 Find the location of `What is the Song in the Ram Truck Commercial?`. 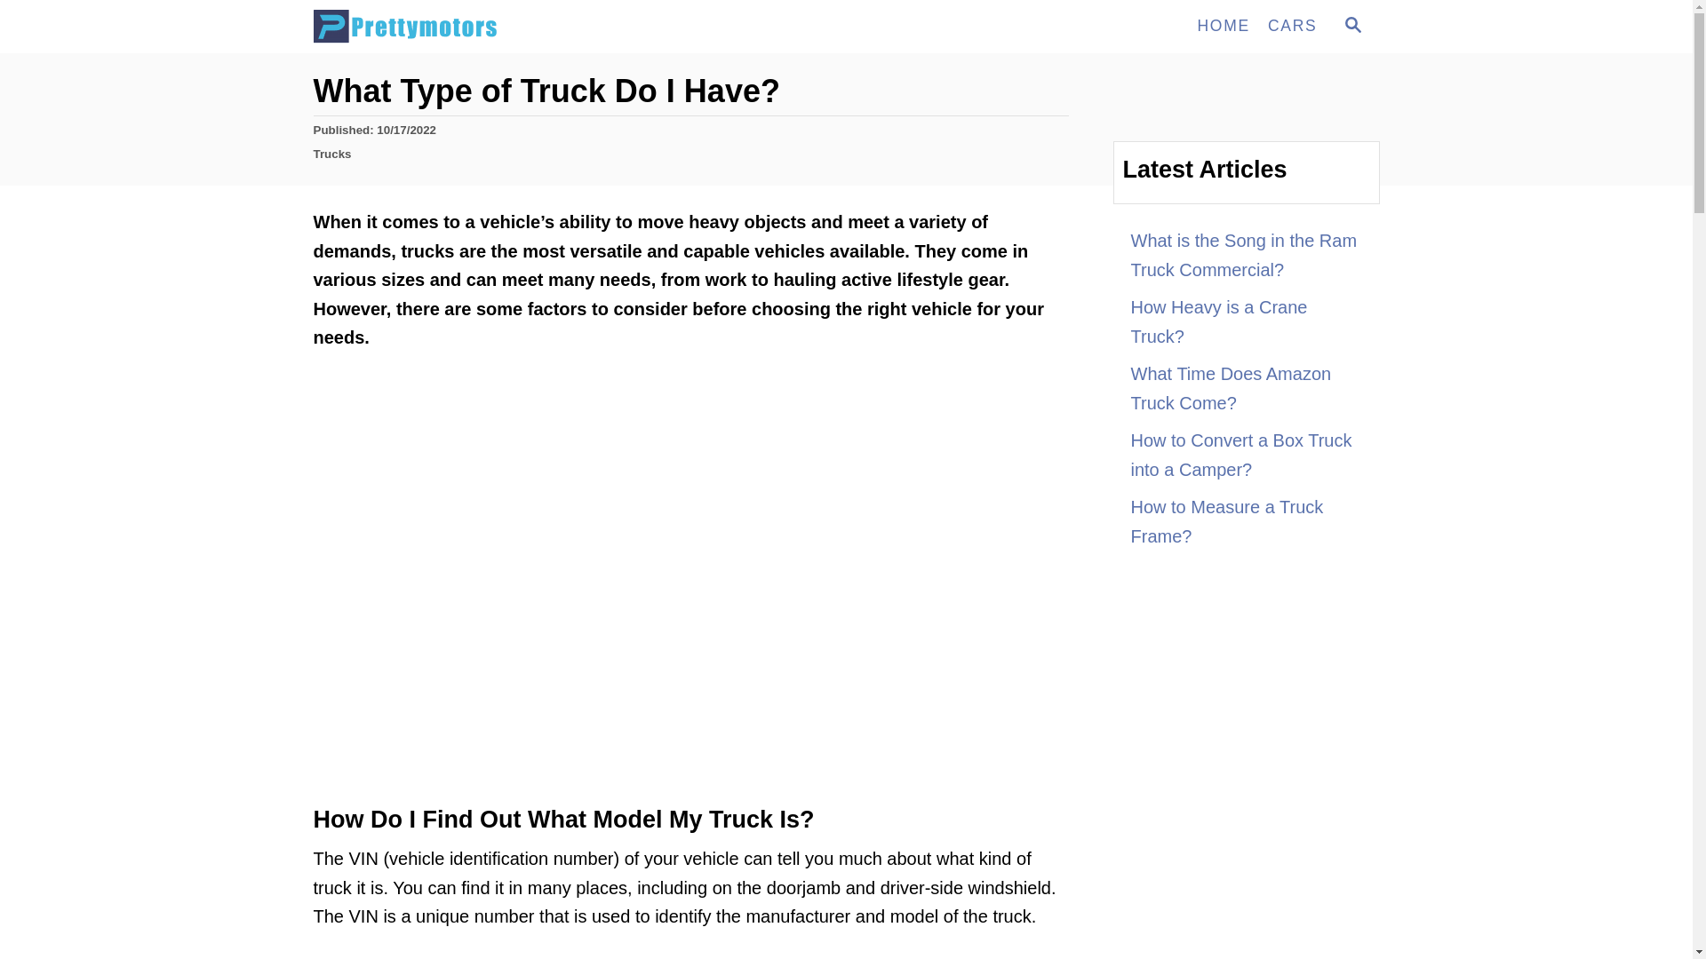

What is the Song in the Ram Truck Commercial? is located at coordinates (1246, 255).